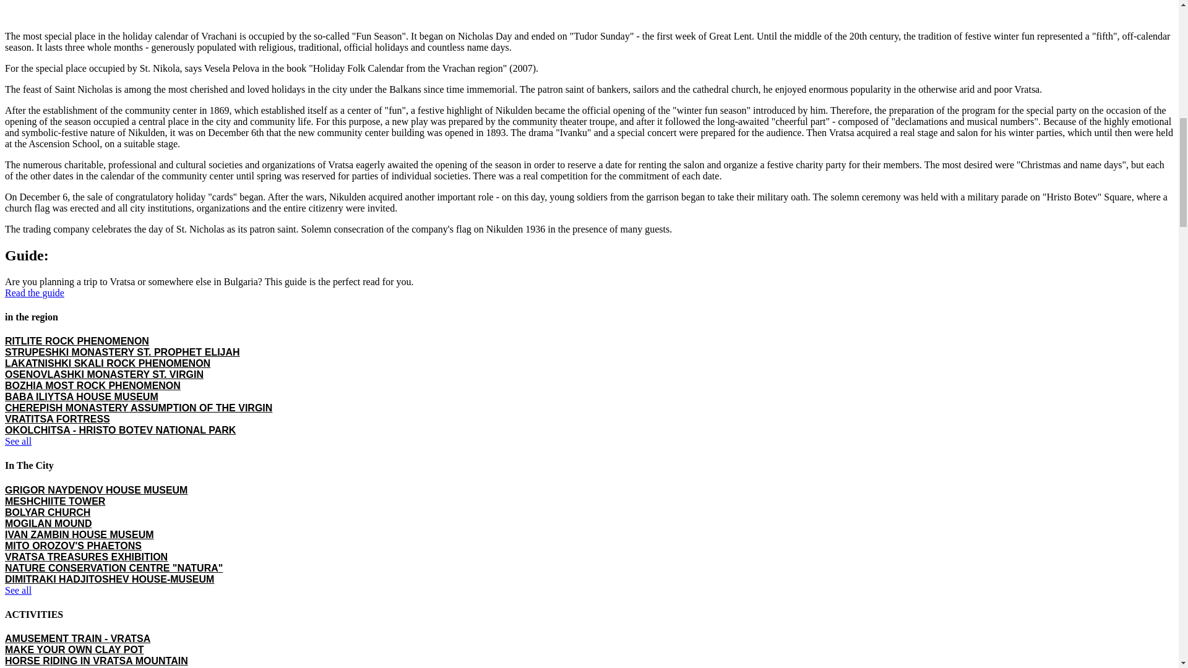 Image resolution: width=1188 pixels, height=668 pixels. What do you see at coordinates (57, 418) in the screenshot?
I see `VRATITSA FORTRESS` at bounding box center [57, 418].